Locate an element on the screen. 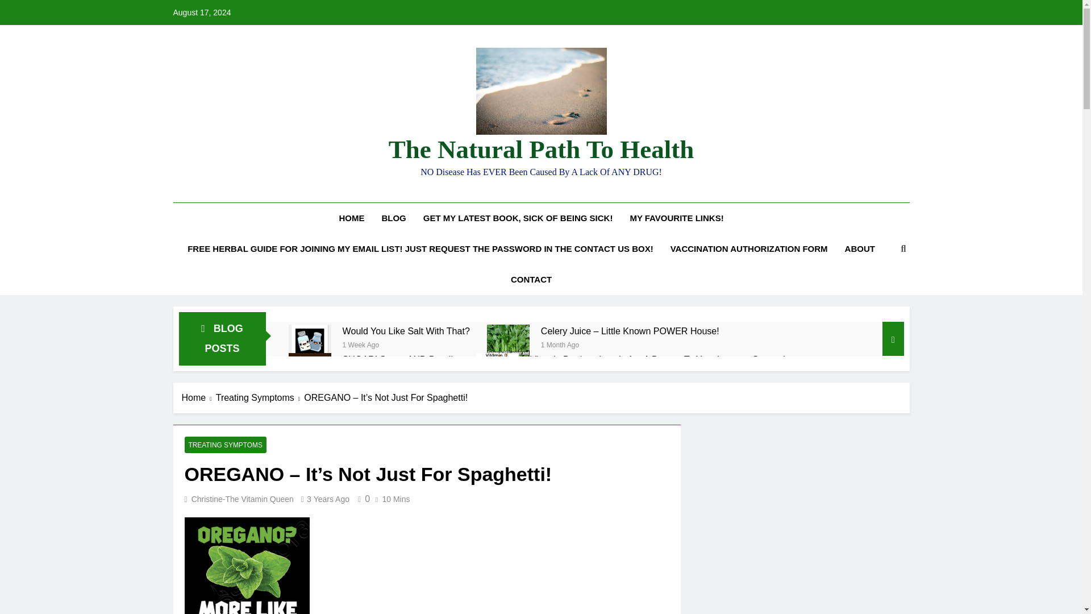 The image size is (1091, 614). SUGAR!  Sweet AND Deadly. is located at coordinates (401, 359).